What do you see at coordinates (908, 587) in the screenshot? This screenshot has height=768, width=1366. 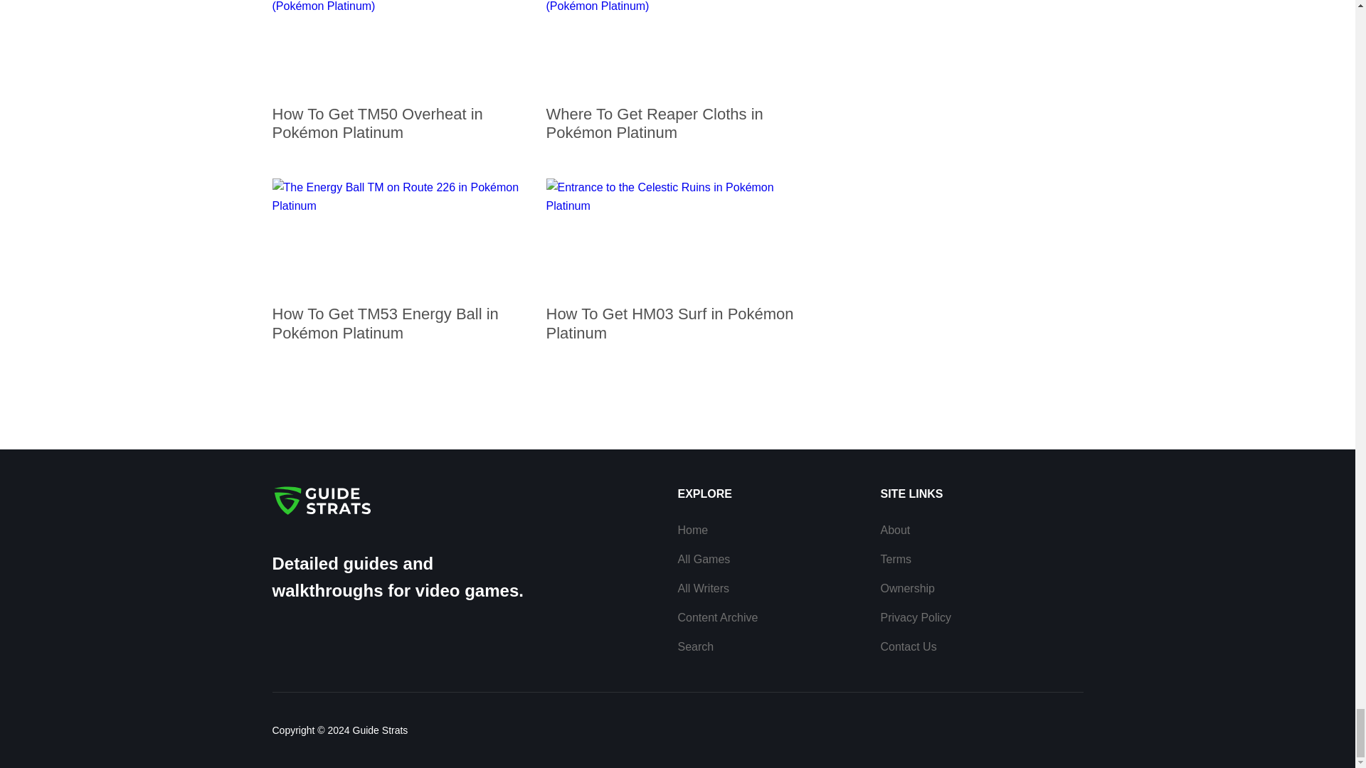 I see `Ownership` at bounding box center [908, 587].